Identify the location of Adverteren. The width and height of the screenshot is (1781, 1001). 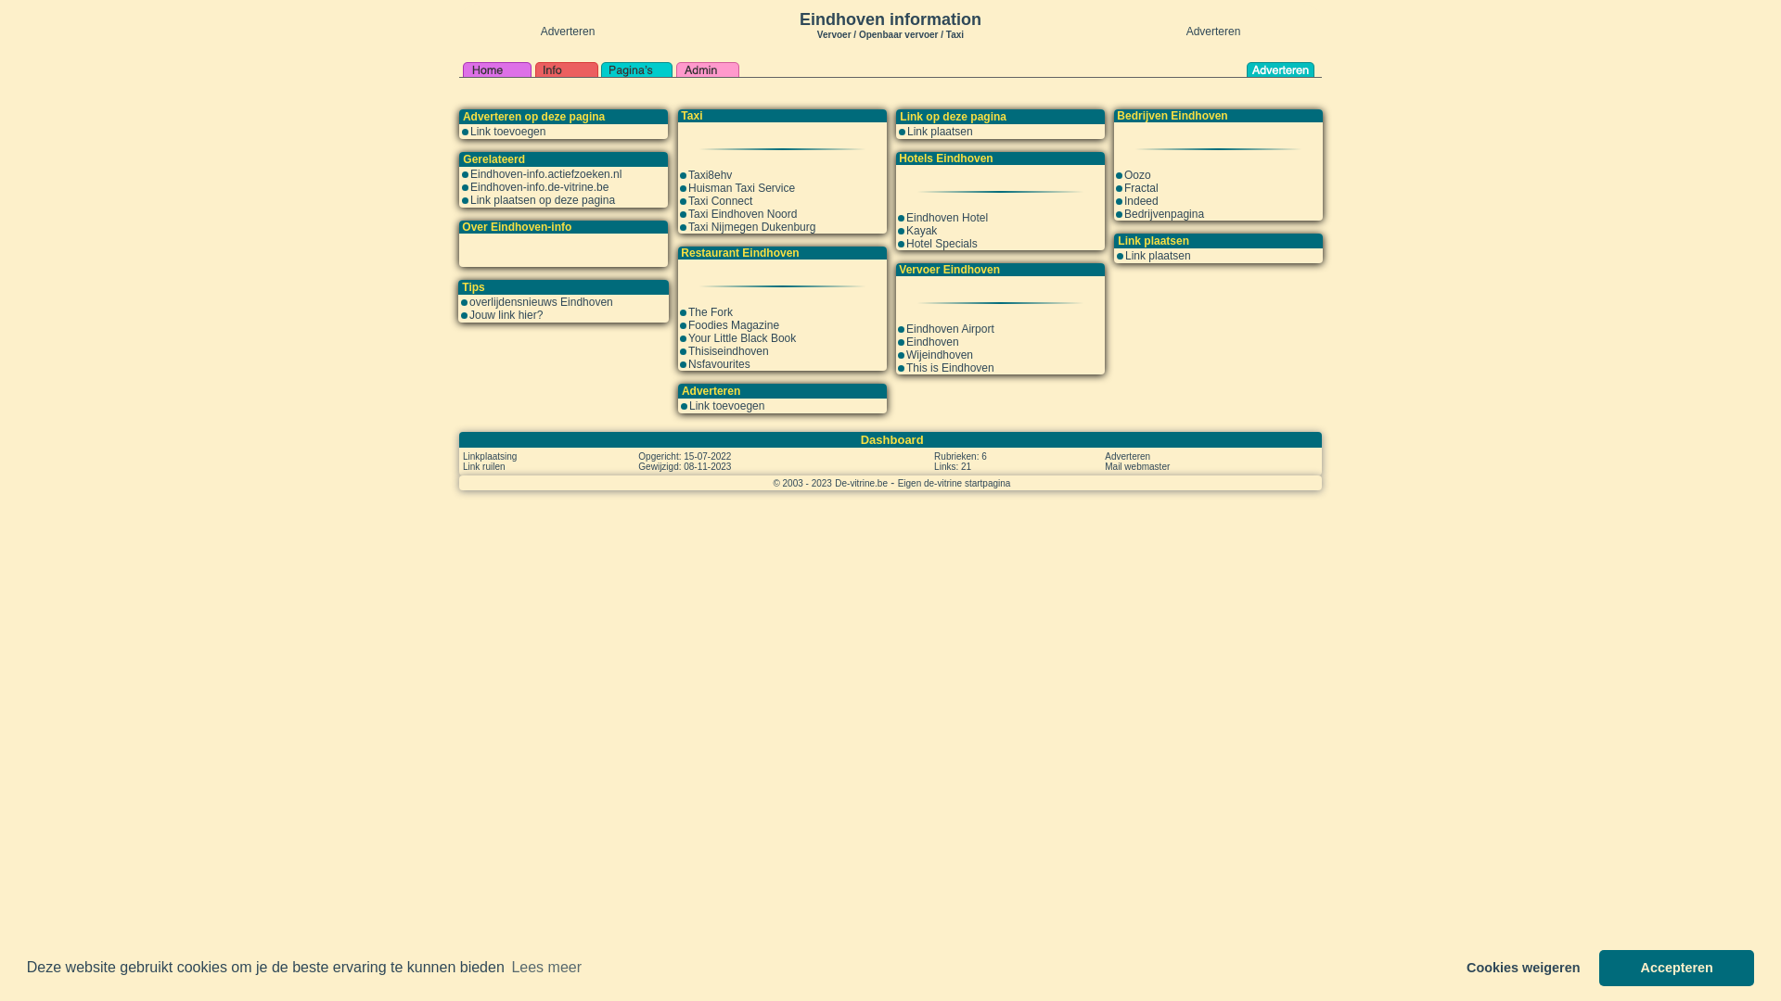
(1213, 32).